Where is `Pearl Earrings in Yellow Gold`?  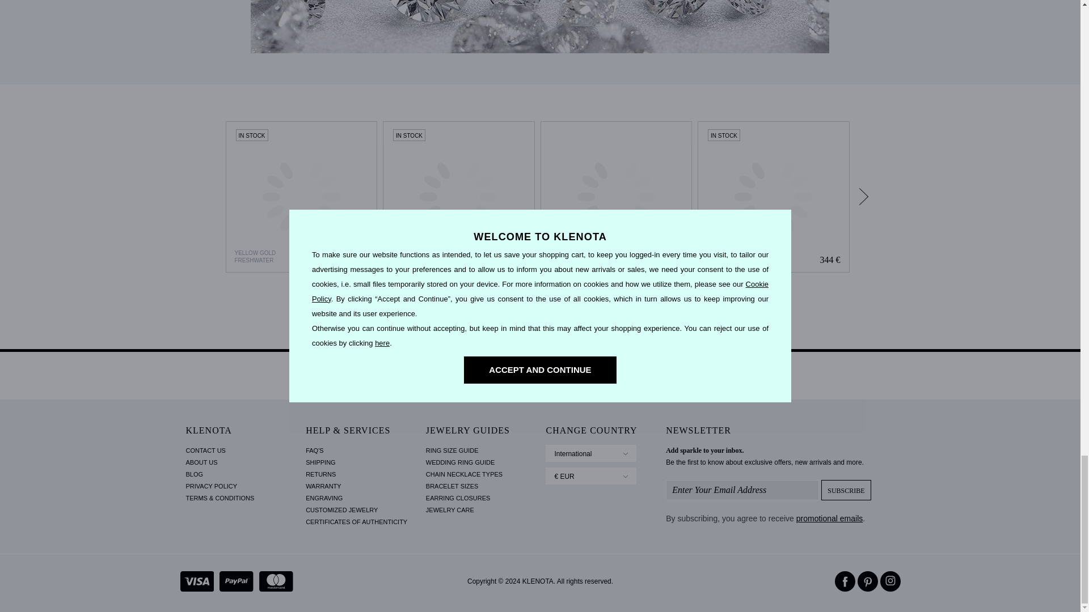
Pearl Earrings in Yellow Gold is located at coordinates (458, 197).